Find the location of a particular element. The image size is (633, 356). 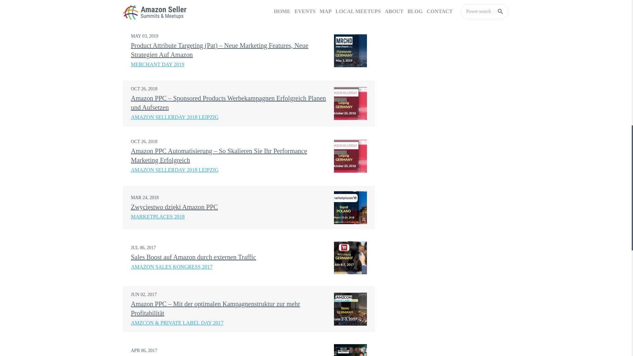

E-WOLUCJA 2019 is located at coordinates (152, 11).